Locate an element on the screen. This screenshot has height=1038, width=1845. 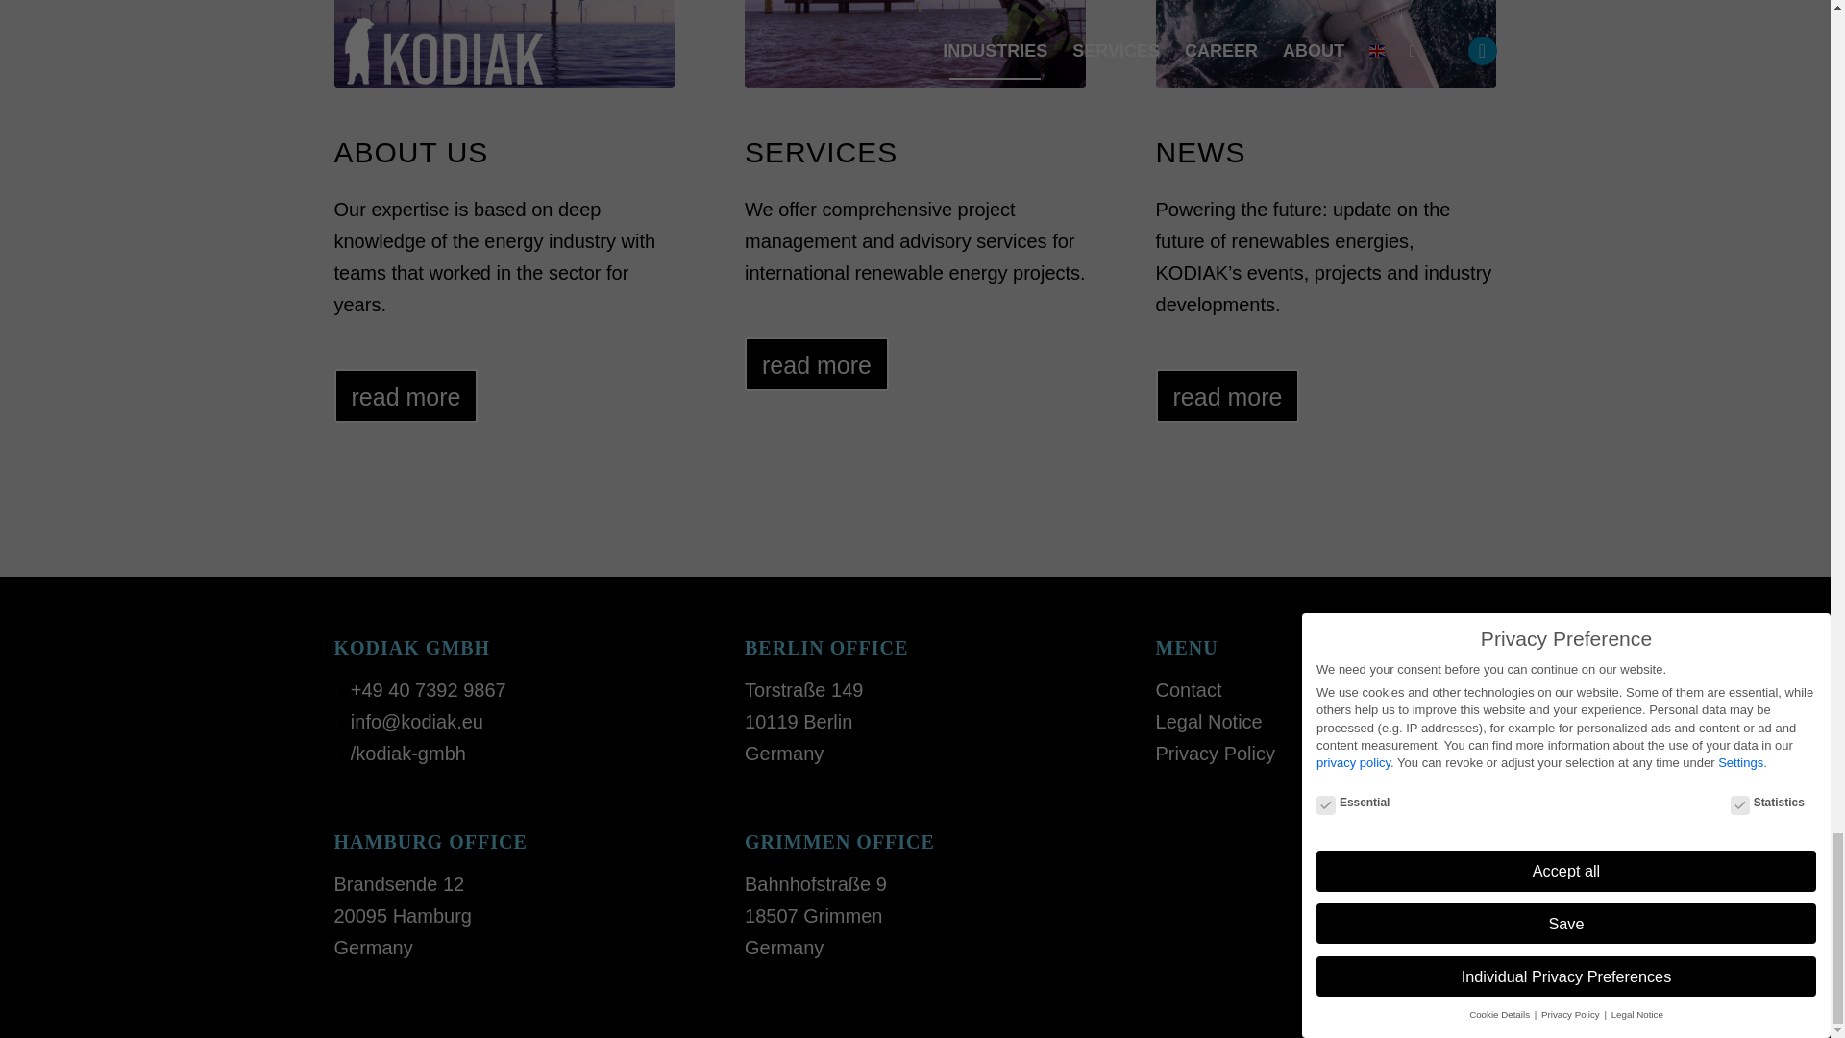
read more is located at coordinates (1228, 396).